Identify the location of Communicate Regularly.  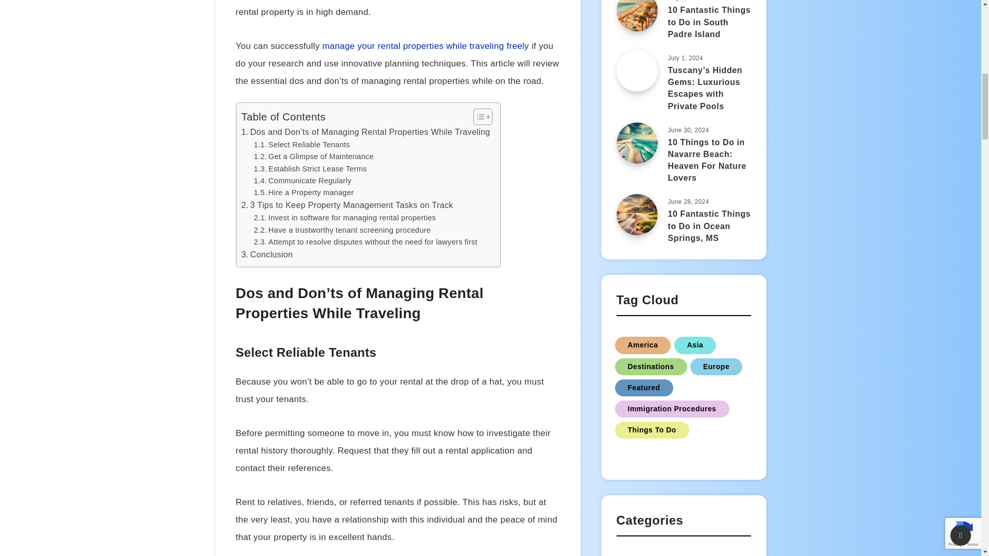
(303, 181).